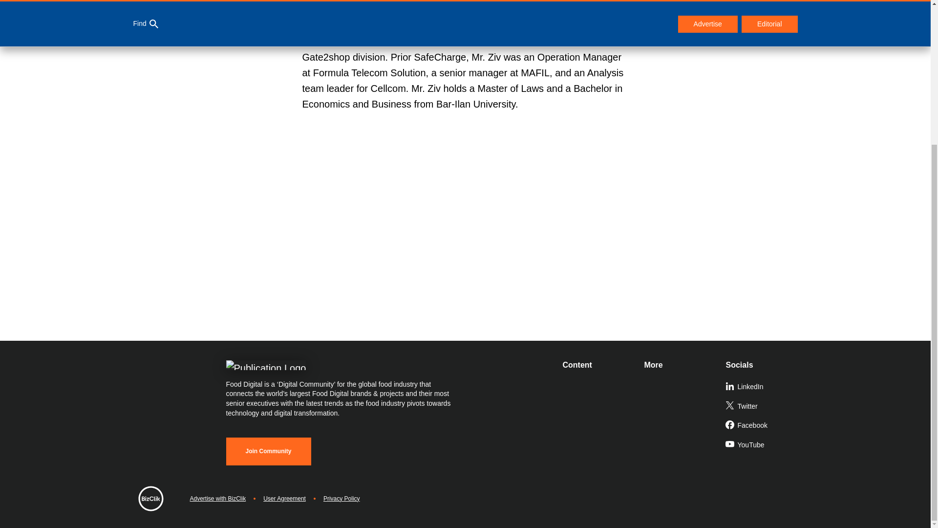 This screenshot has height=528, width=938. I want to click on Facebook, so click(762, 426).